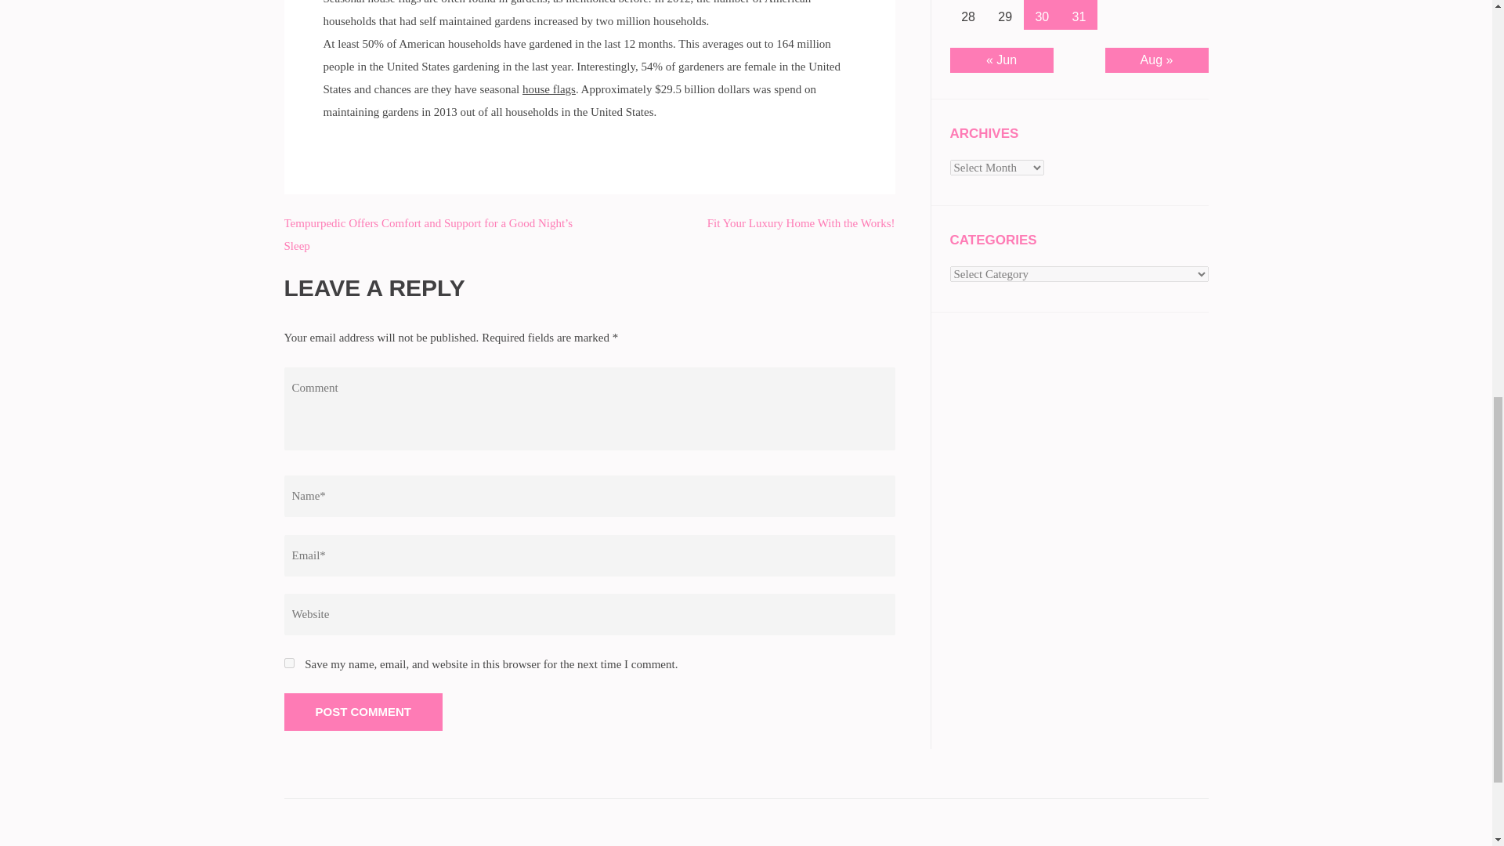 This screenshot has width=1504, height=846. I want to click on Fit Your Luxury Home With the Works!, so click(801, 222).